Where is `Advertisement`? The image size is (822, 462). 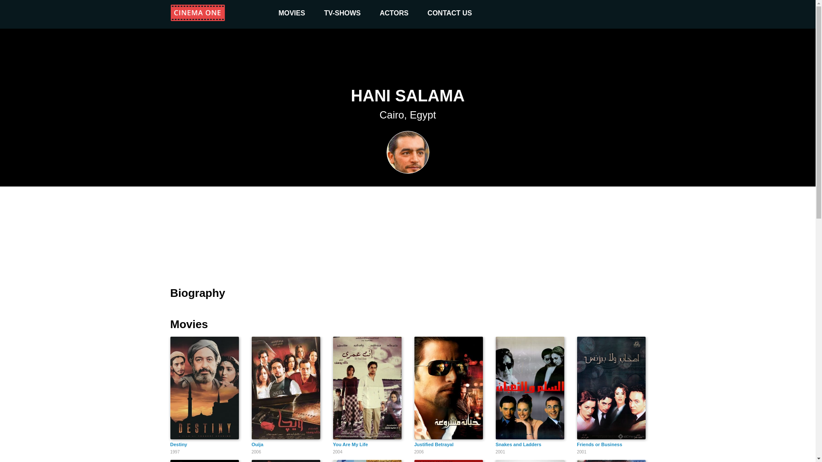 Advertisement is located at coordinates (530, 461).